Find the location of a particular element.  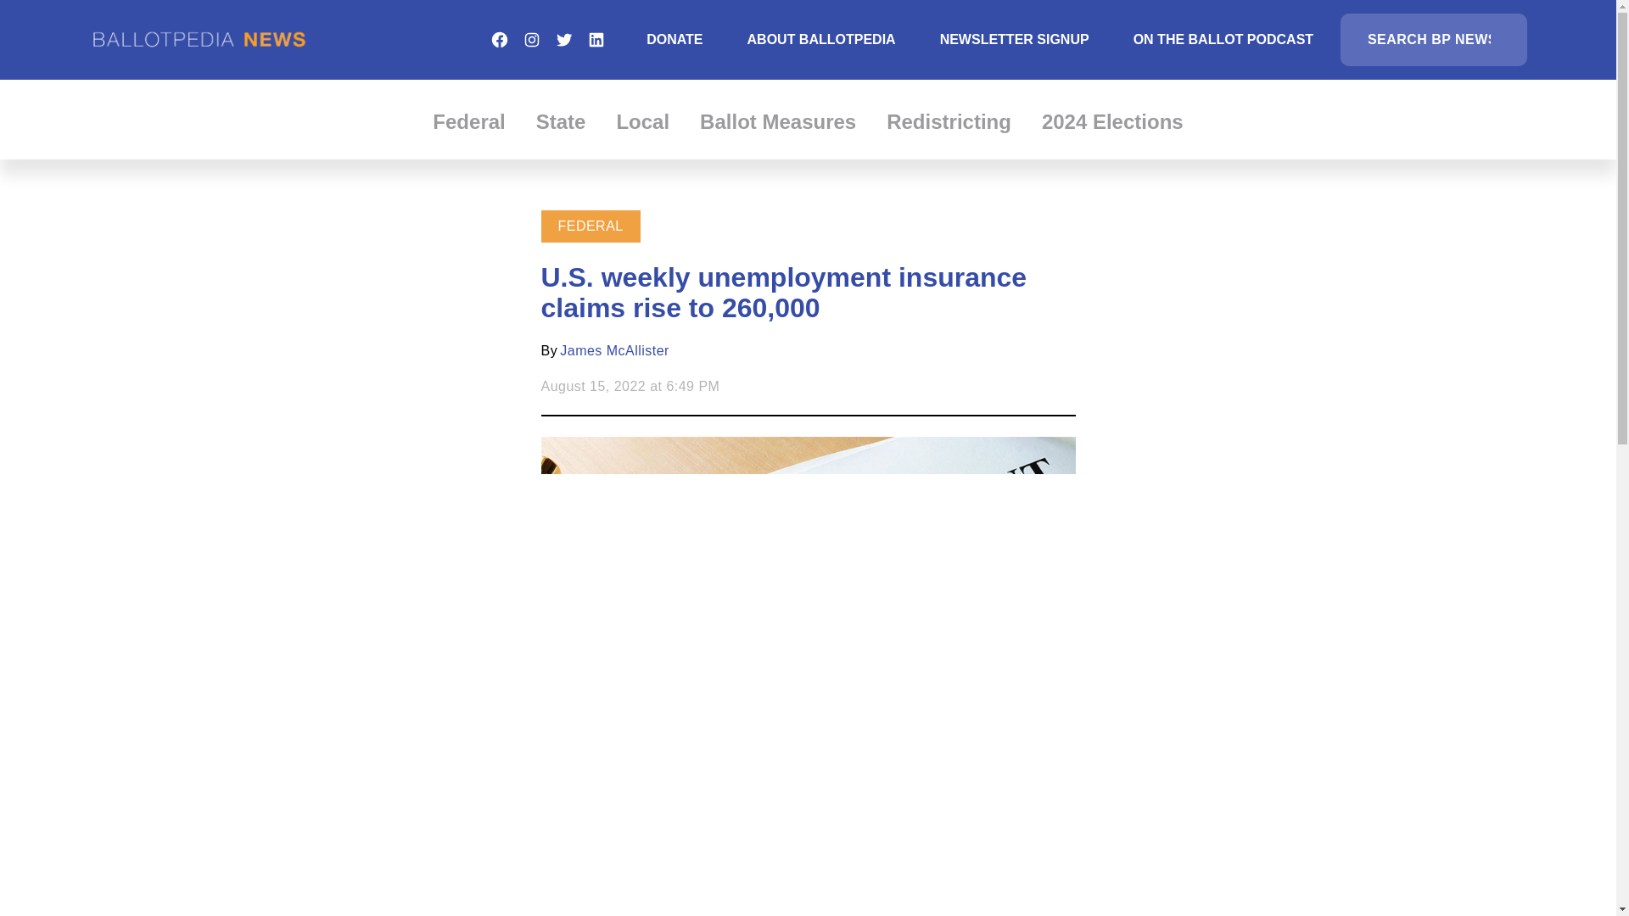

NEWSLETTER SIGNUP is located at coordinates (1015, 39).